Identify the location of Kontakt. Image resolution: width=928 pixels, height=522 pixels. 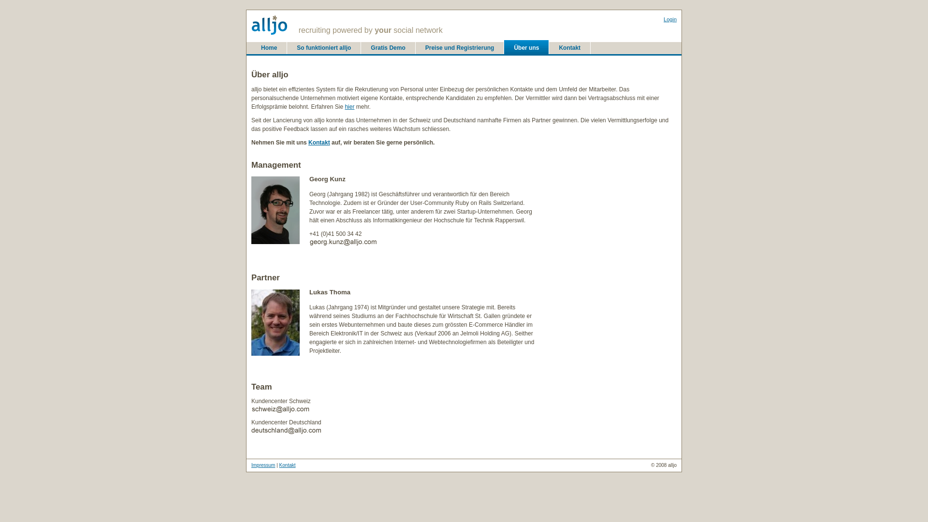
(319, 143).